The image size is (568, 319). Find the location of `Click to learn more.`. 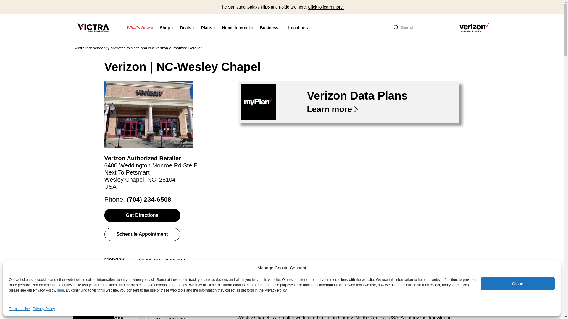

Click to learn more. is located at coordinates (326, 7).